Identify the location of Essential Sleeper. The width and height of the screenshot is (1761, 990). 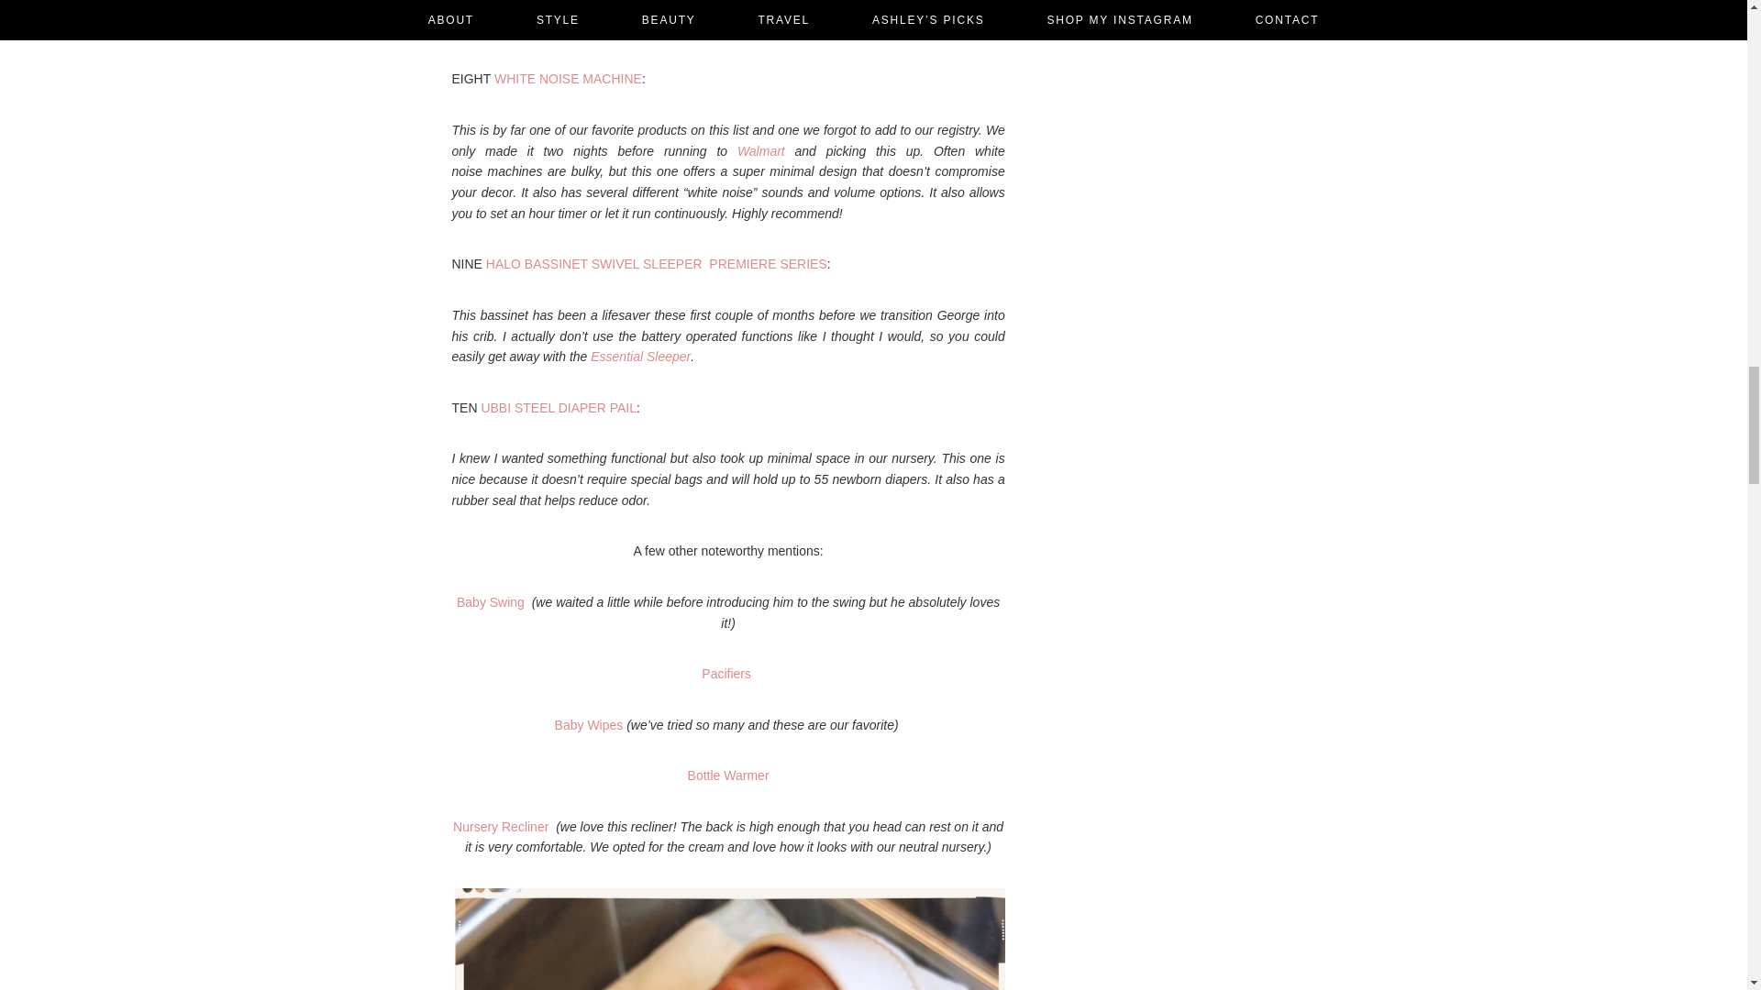
(640, 357).